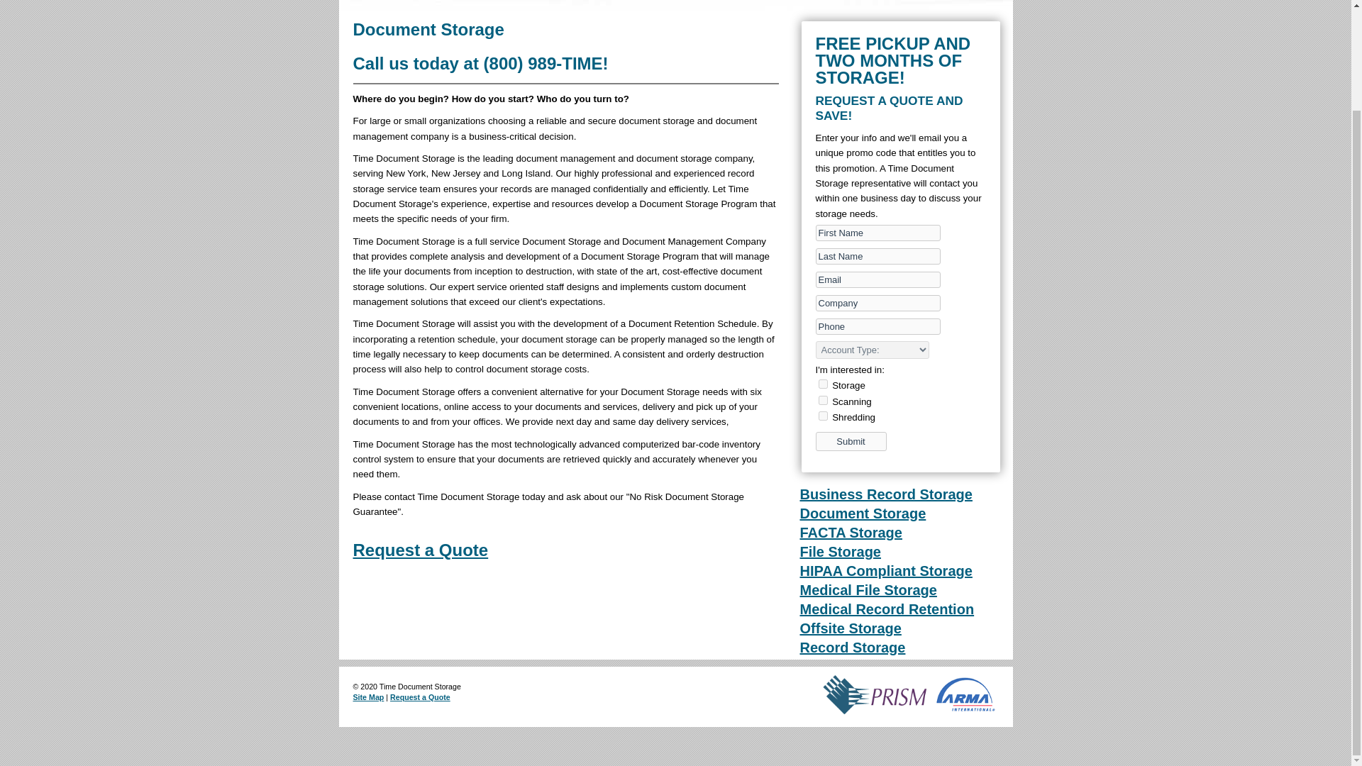  What do you see at coordinates (878, 326) in the screenshot?
I see `Phone` at bounding box center [878, 326].